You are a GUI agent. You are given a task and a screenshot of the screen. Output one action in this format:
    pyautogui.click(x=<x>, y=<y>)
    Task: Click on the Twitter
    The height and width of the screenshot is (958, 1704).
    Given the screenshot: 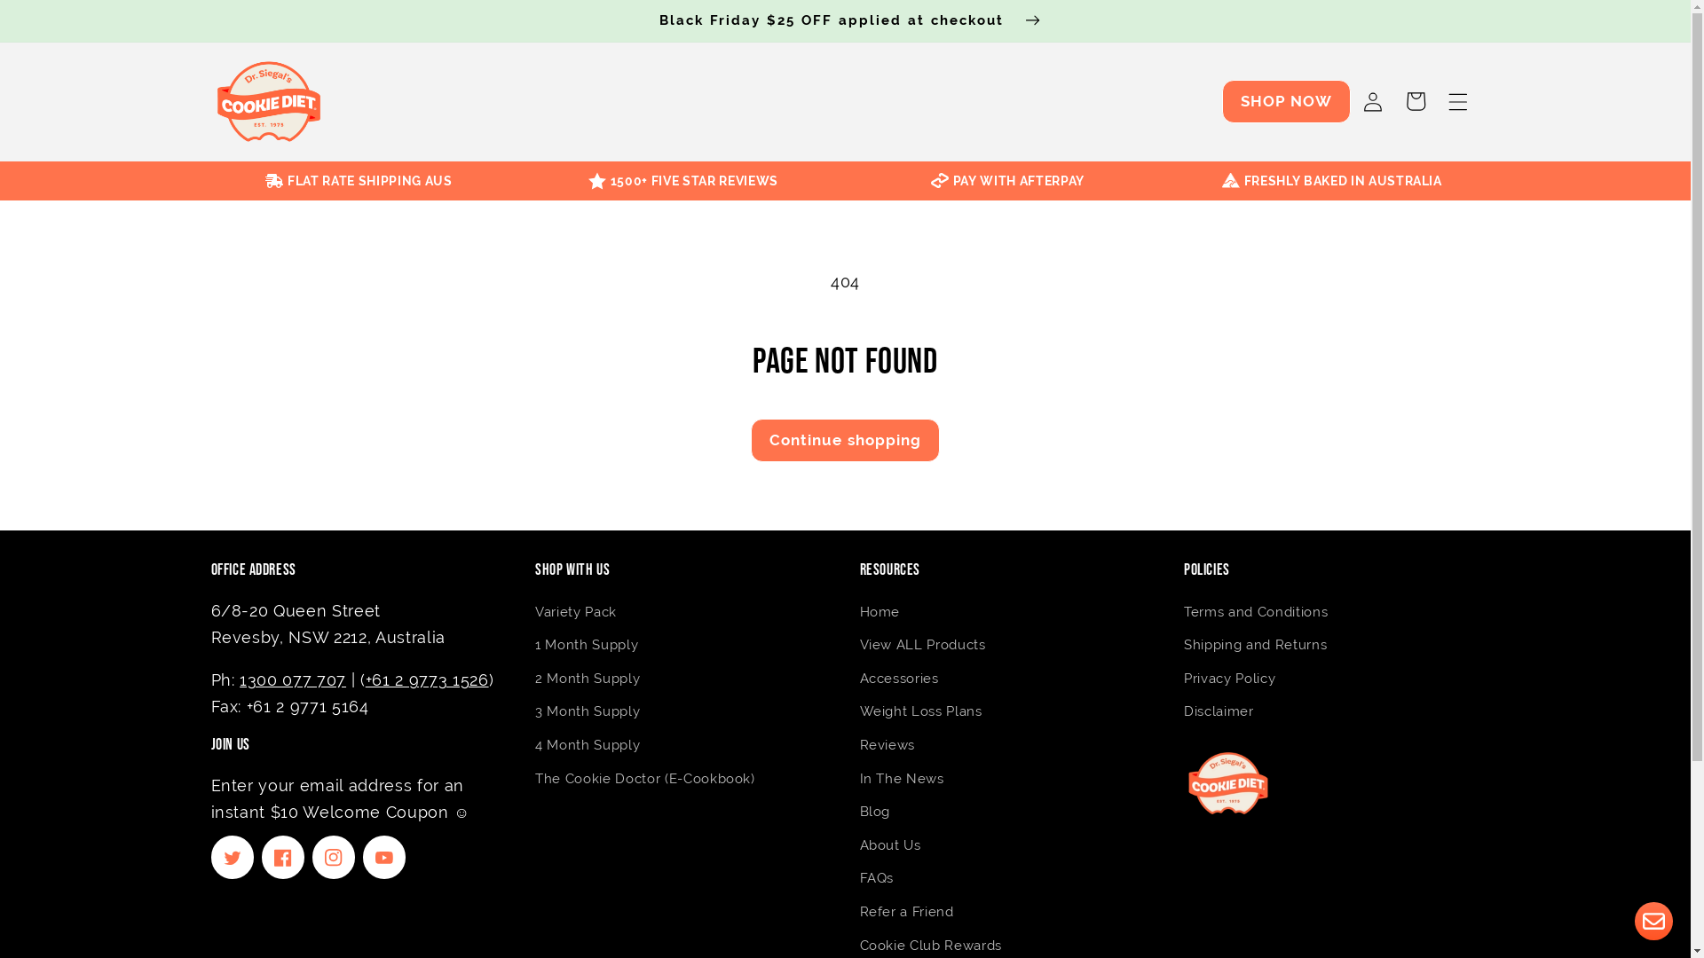 What is the action you would take?
    pyautogui.click(x=233, y=857)
    